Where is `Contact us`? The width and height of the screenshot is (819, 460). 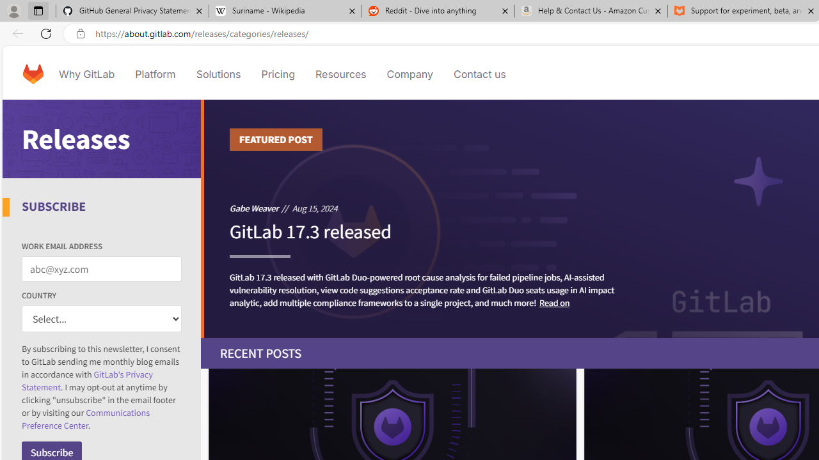
Contact us is located at coordinates (480, 74).